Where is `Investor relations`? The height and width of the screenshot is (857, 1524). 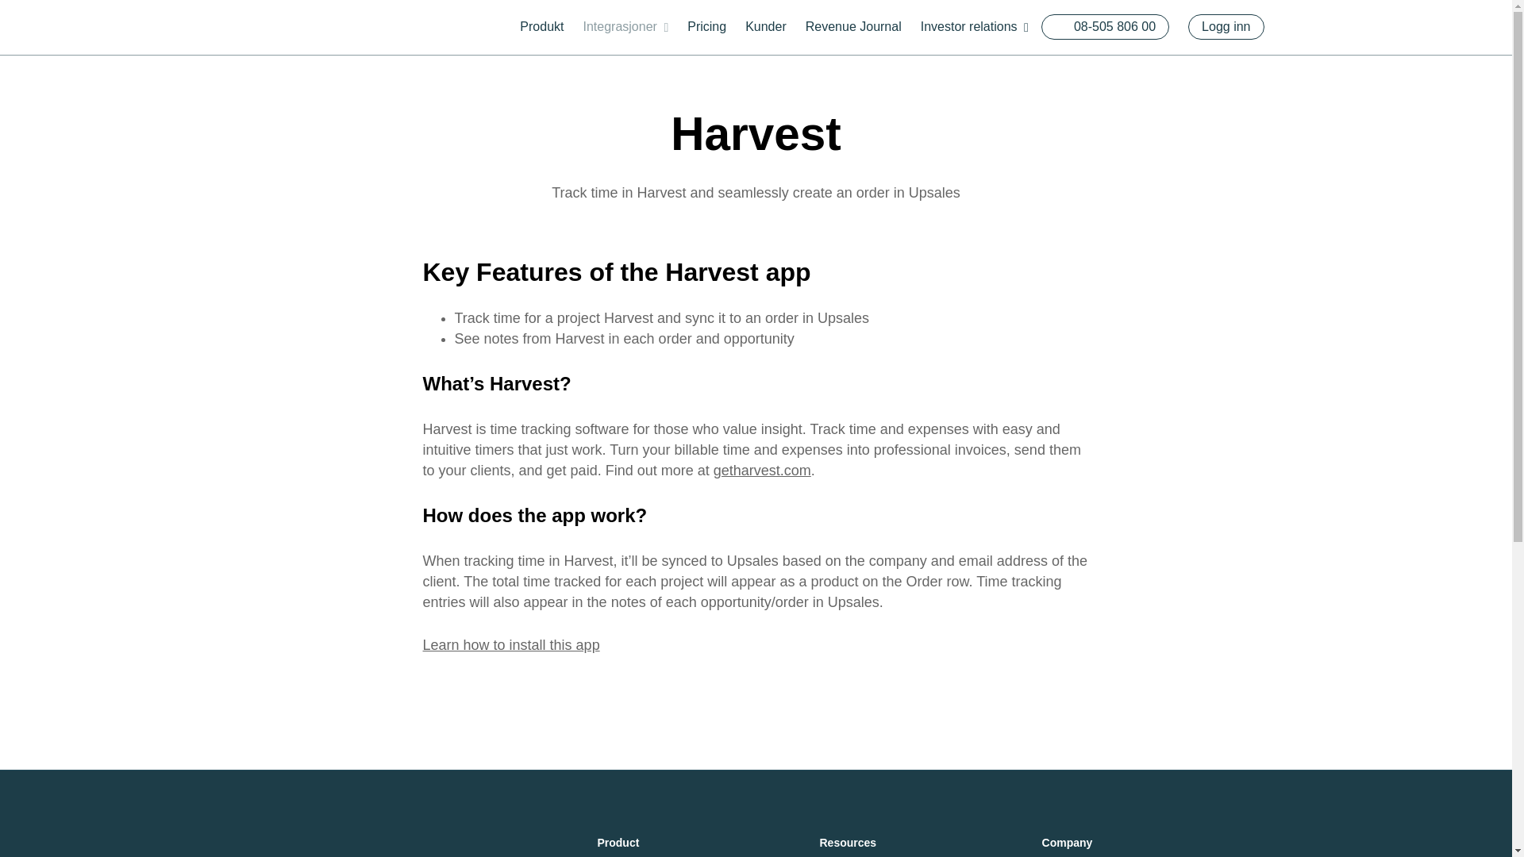
Investor relations is located at coordinates (975, 27).